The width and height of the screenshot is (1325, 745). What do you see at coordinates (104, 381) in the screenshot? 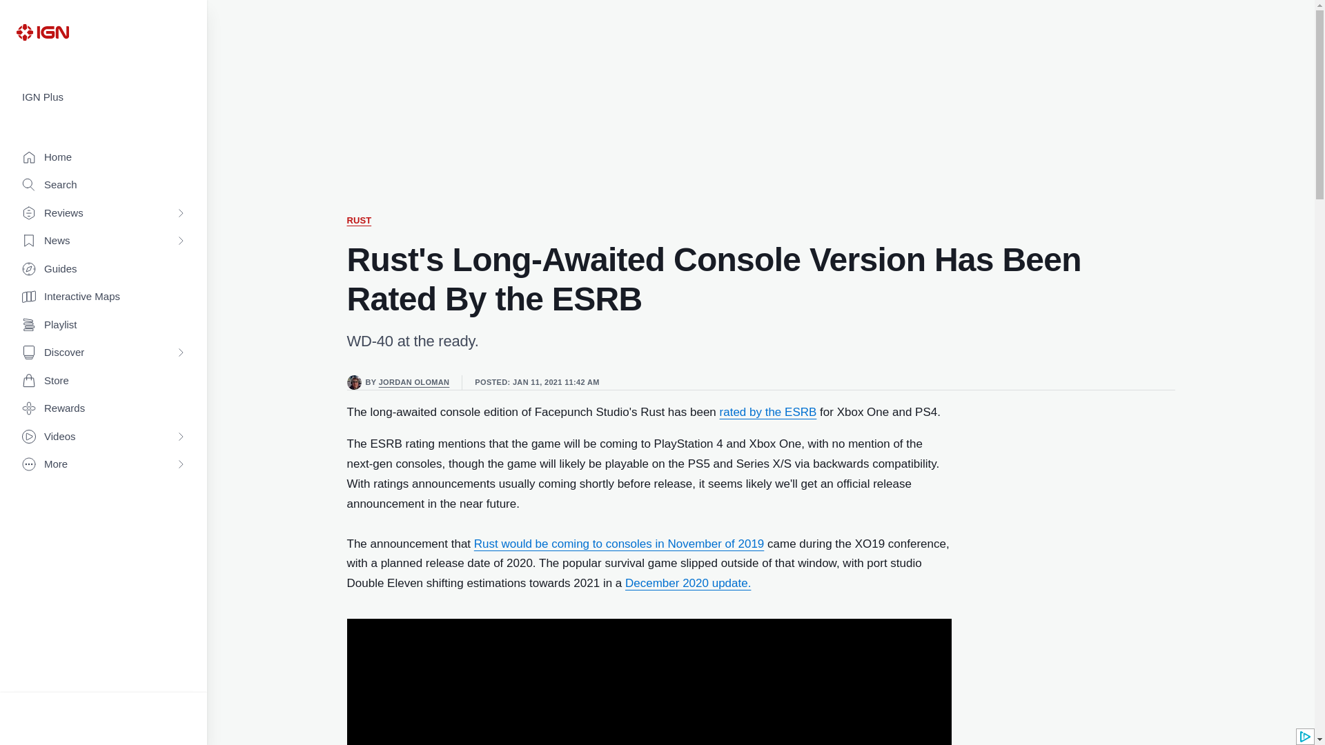
I see `Store` at bounding box center [104, 381].